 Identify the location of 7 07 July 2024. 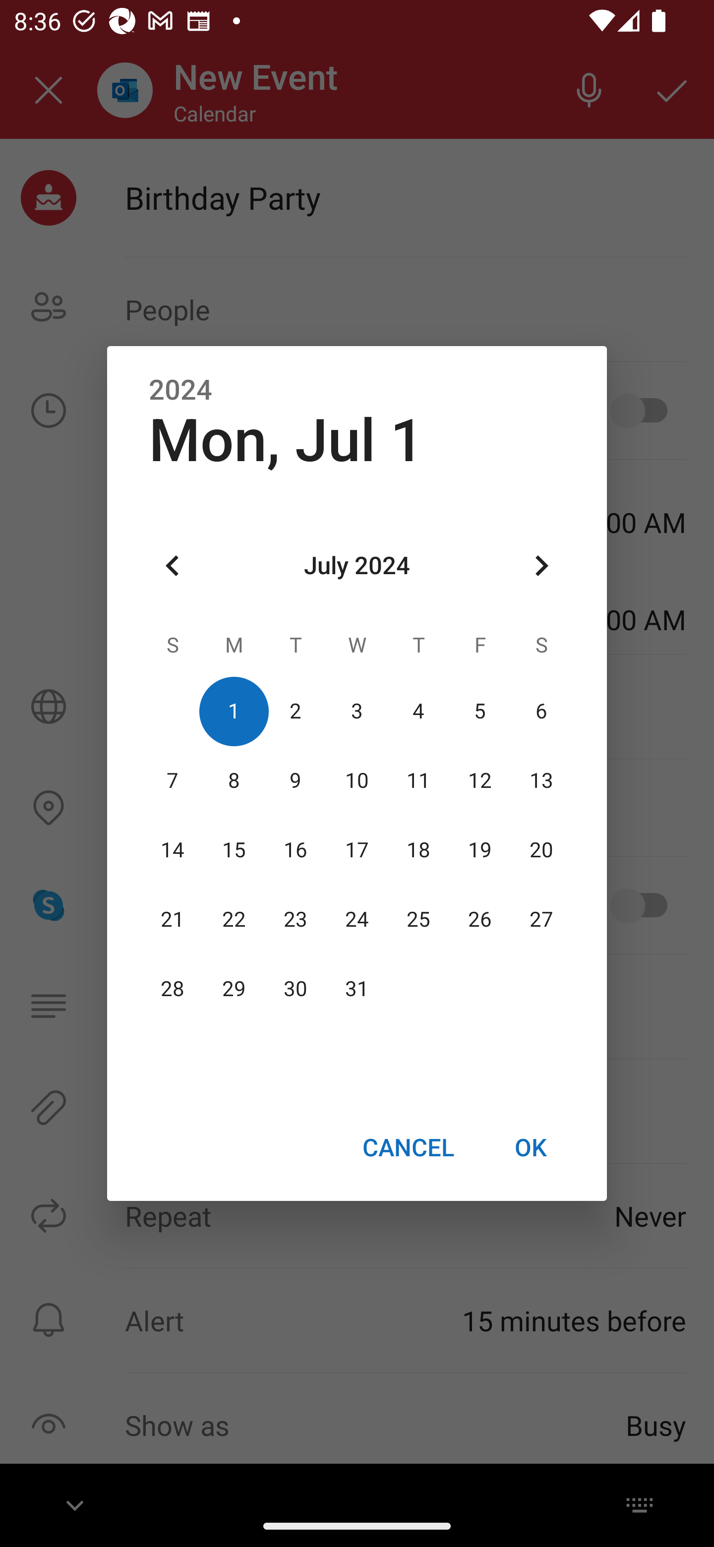
(173, 780).